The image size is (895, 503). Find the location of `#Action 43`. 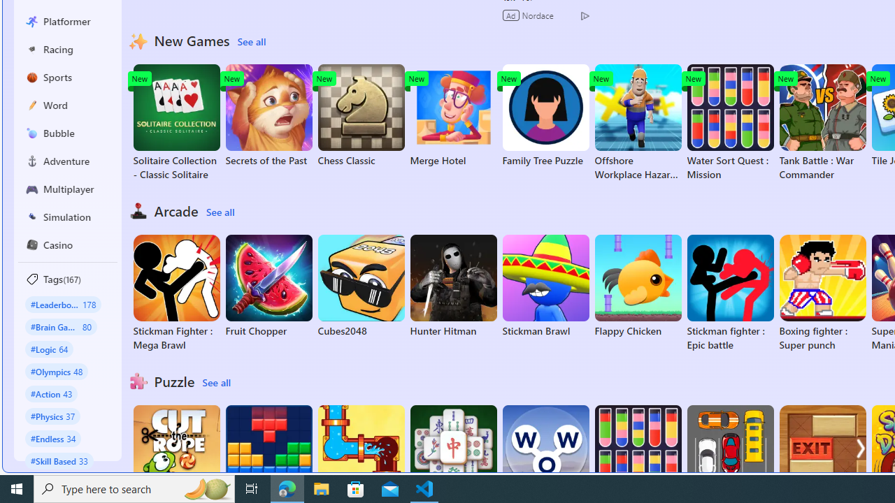

#Action 43 is located at coordinates (52, 393).